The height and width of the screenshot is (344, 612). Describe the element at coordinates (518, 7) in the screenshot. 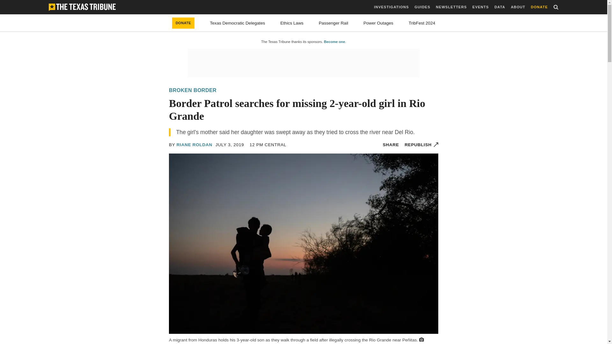

I see `ABOUT` at that location.